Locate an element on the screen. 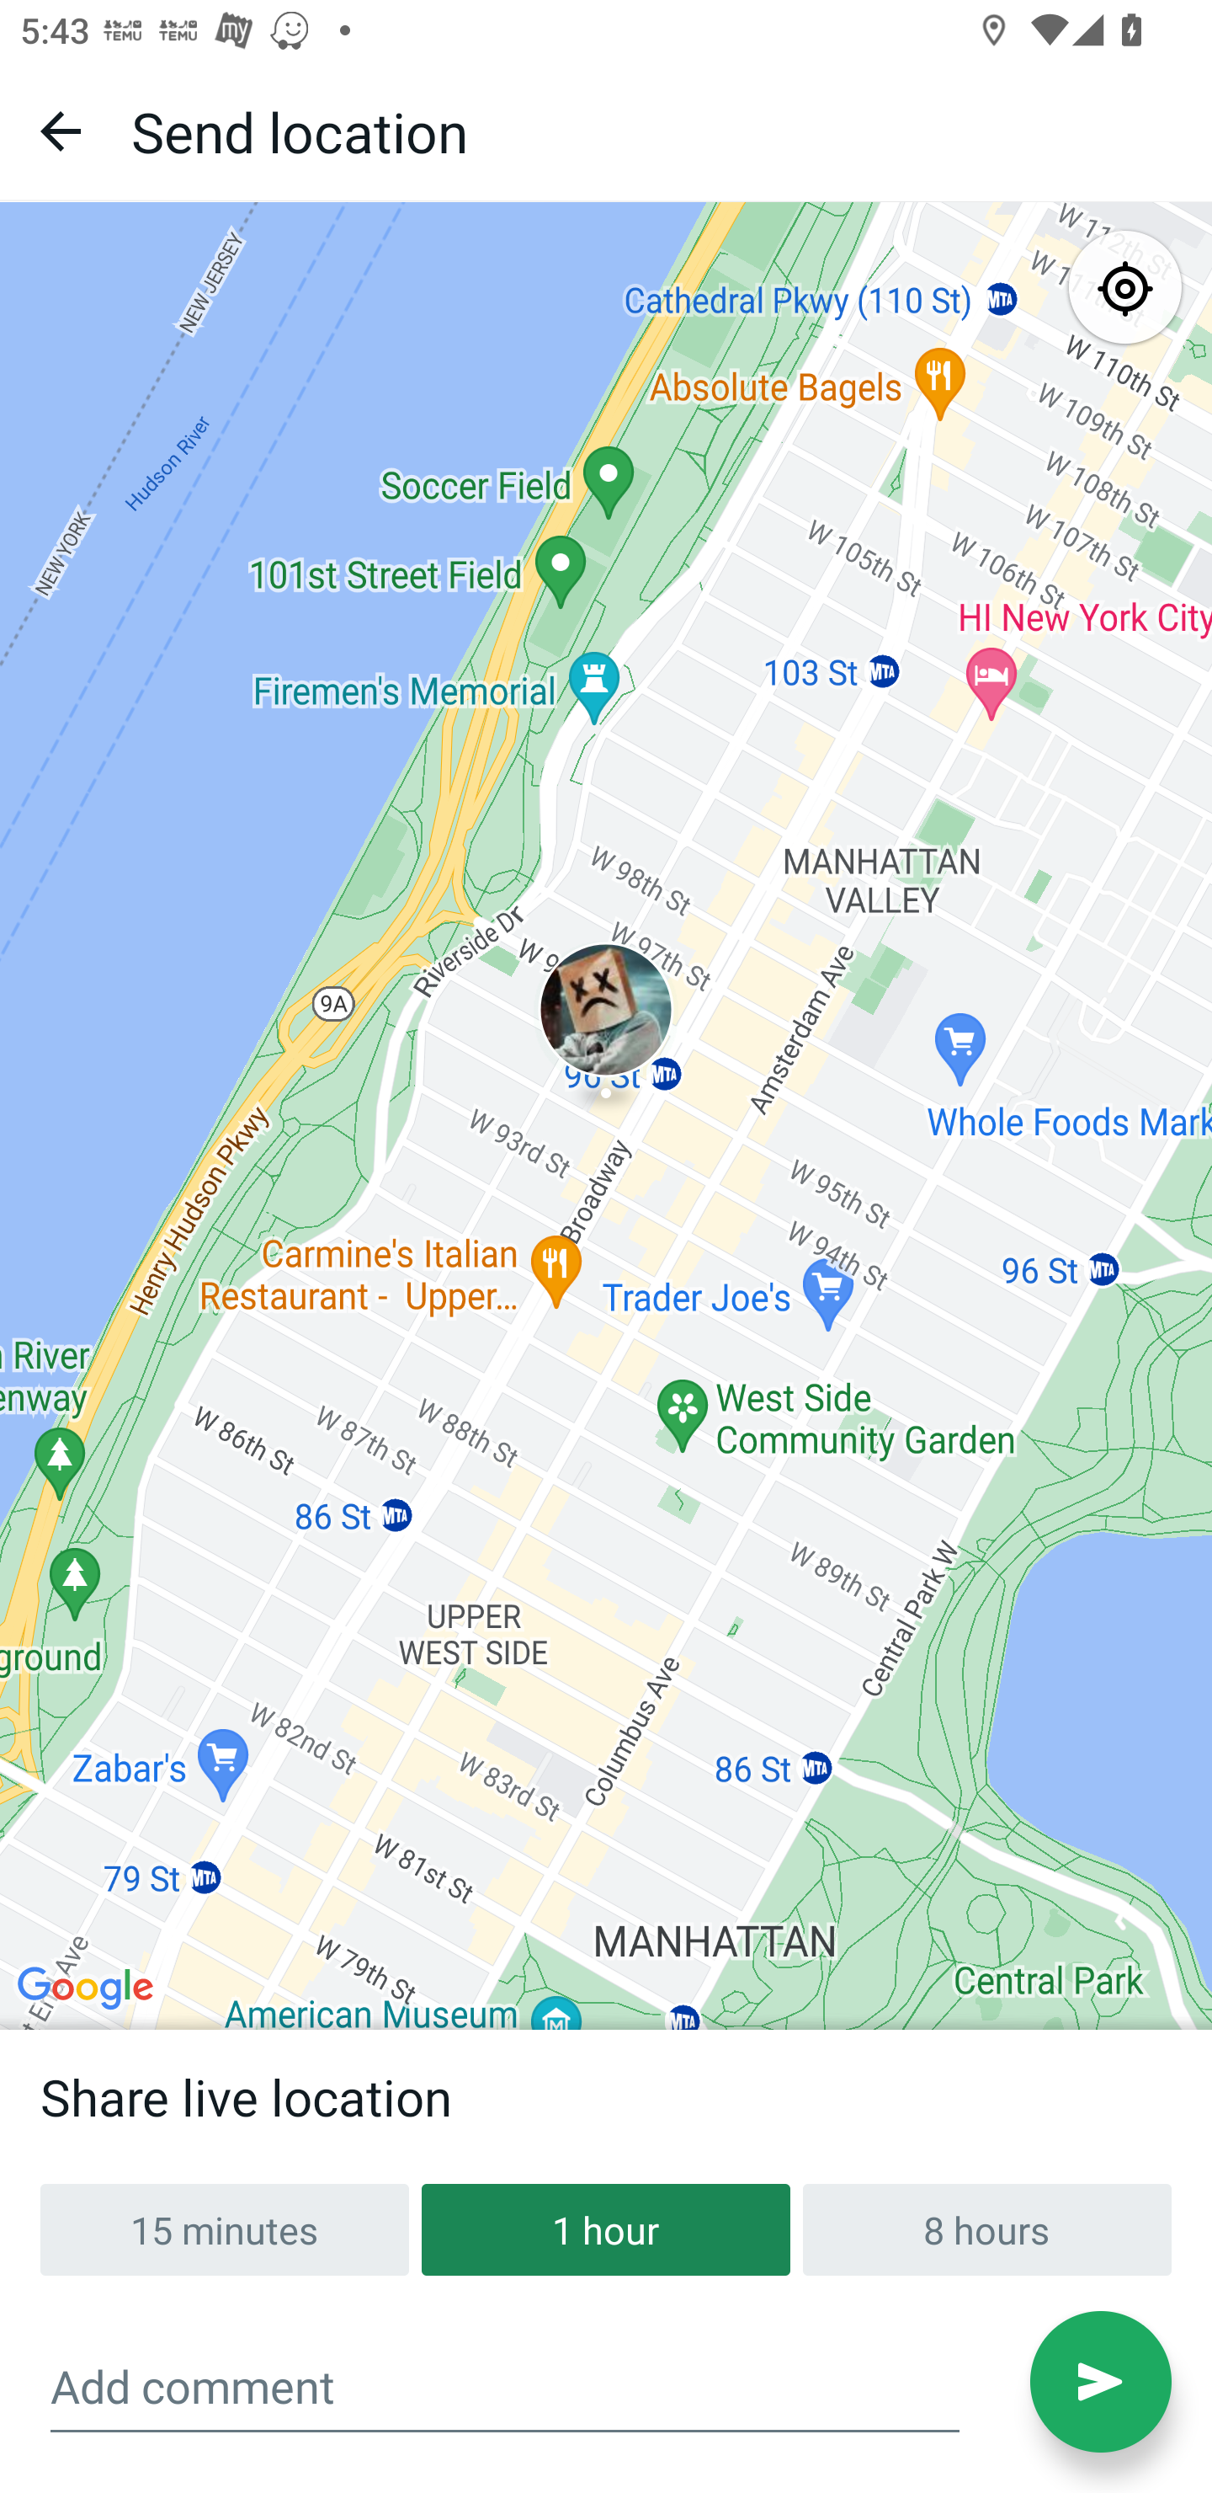  8 hours is located at coordinates (986, 2229).